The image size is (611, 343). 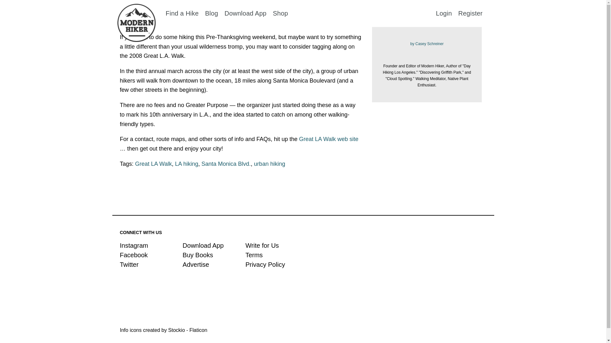 What do you see at coordinates (129, 264) in the screenshot?
I see `Twitter` at bounding box center [129, 264].